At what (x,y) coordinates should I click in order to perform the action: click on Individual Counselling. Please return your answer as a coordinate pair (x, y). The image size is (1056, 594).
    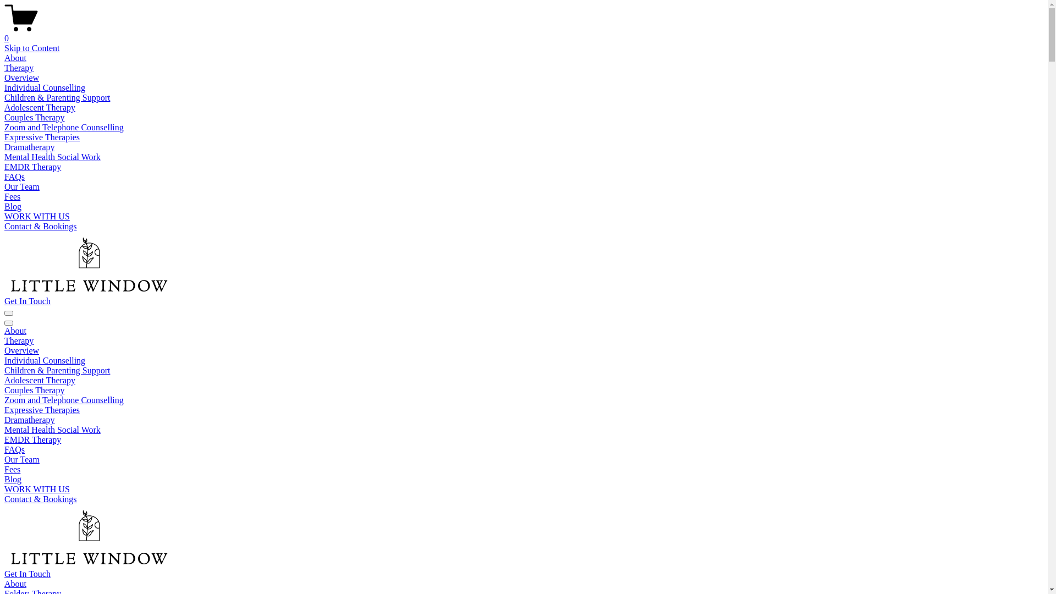
    Looking at the image, I should click on (45, 361).